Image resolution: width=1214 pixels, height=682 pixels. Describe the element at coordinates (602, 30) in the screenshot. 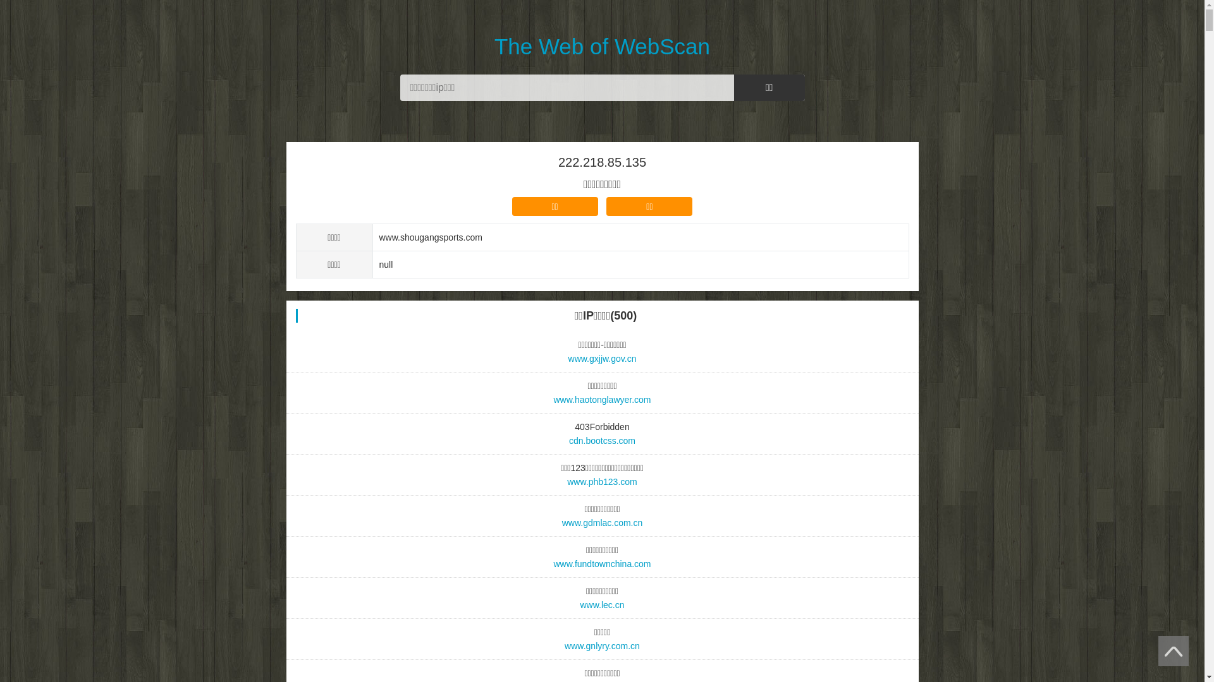

I see `The Web of WebScan` at that location.